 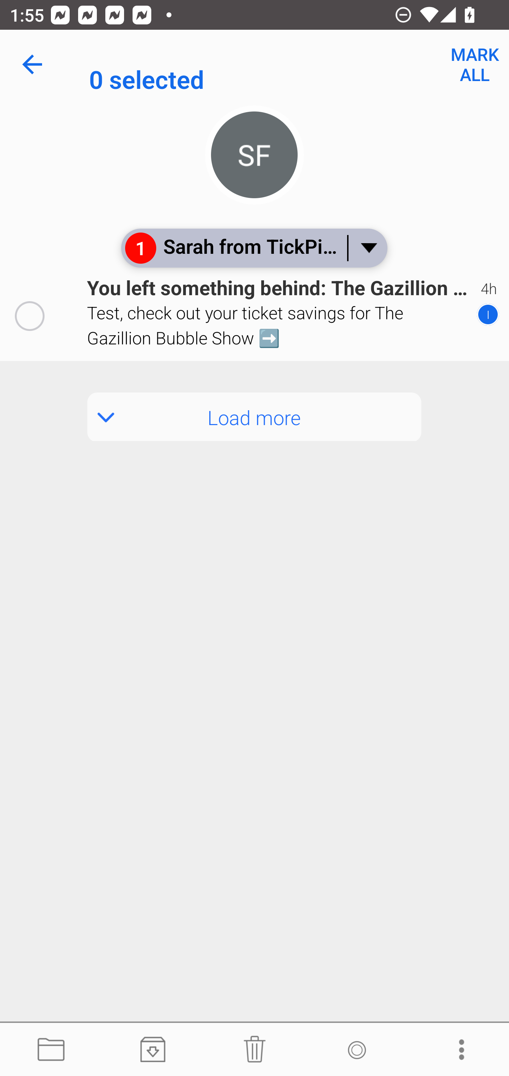 I want to click on 1 Sarah from TickPick & You, so click(x=254, y=248).